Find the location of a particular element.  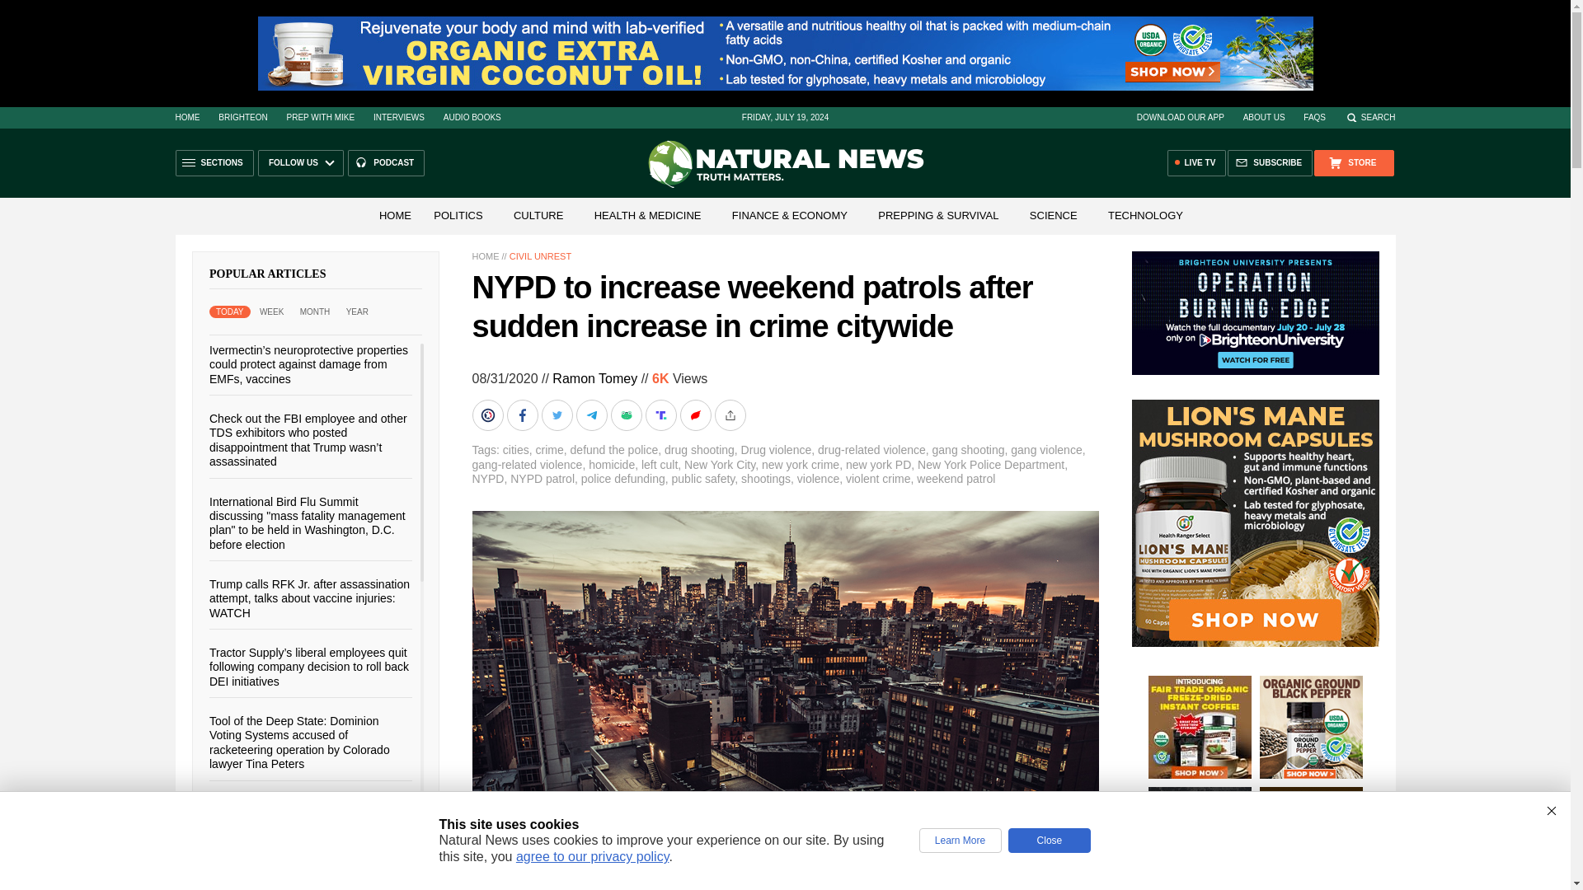

SEARCH is located at coordinates (1370, 117).